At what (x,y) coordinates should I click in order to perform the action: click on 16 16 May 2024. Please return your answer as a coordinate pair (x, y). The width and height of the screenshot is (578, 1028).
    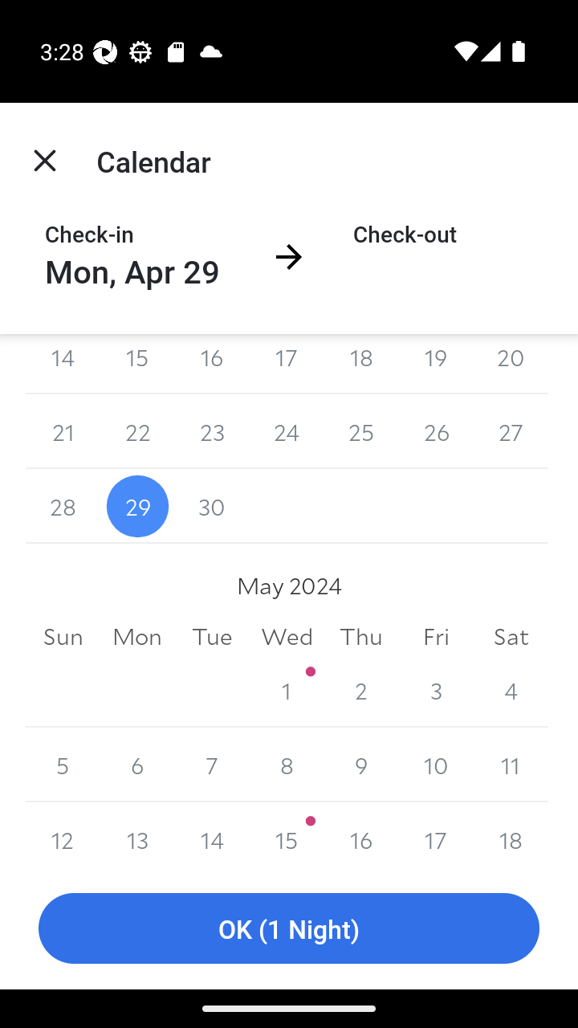
    Looking at the image, I should click on (361, 834).